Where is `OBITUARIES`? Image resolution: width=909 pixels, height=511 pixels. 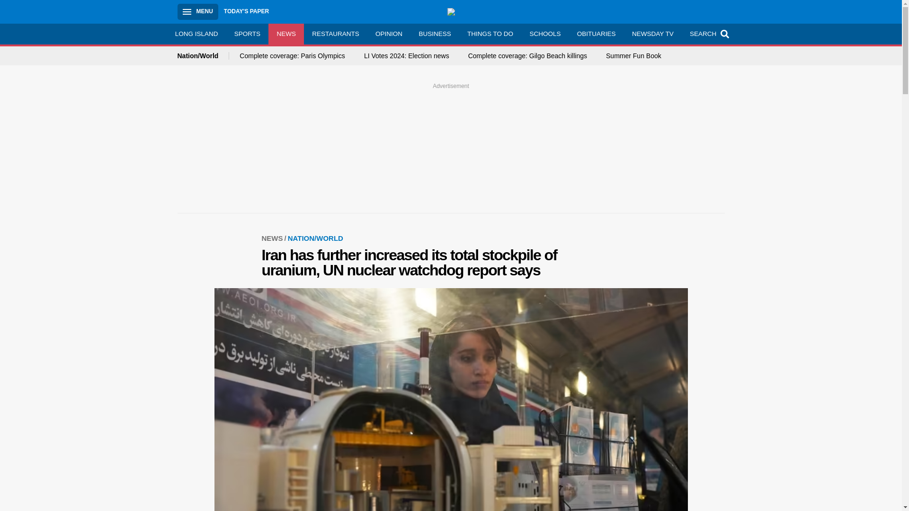 OBITUARIES is located at coordinates (596, 34).